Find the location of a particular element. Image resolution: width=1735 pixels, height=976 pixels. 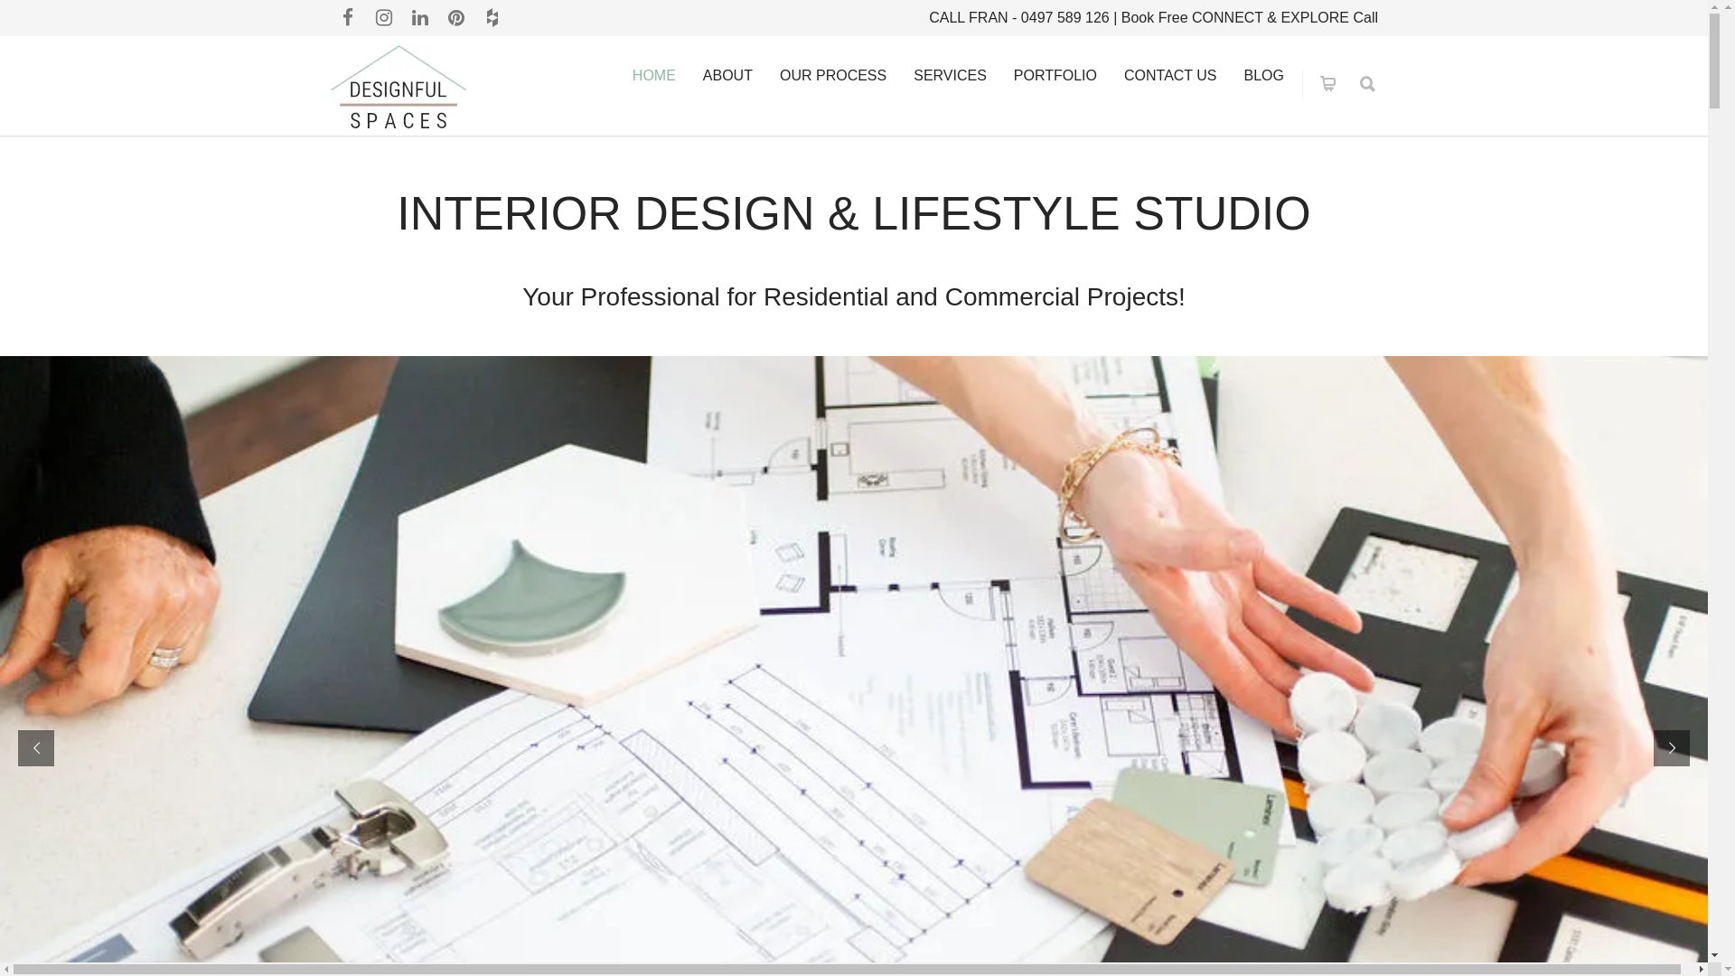

OUR PROCESS is located at coordinates (833, 76).